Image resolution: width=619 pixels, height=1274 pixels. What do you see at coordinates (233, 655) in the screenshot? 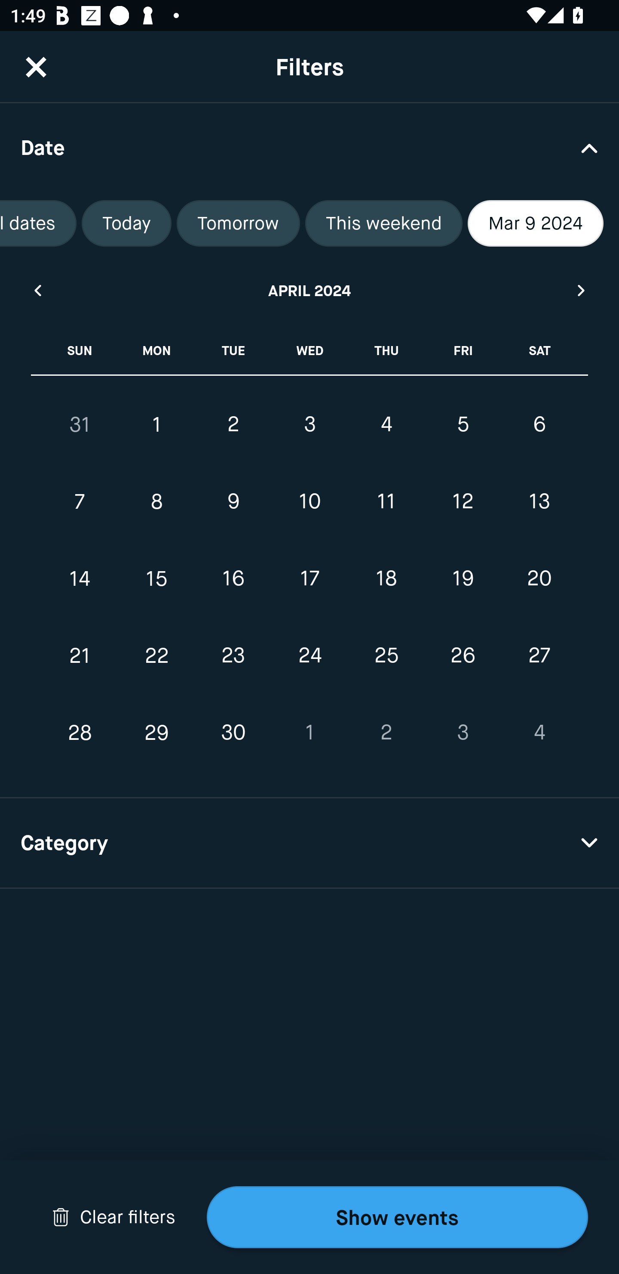
I see `23` at bounding box center [233, 655].